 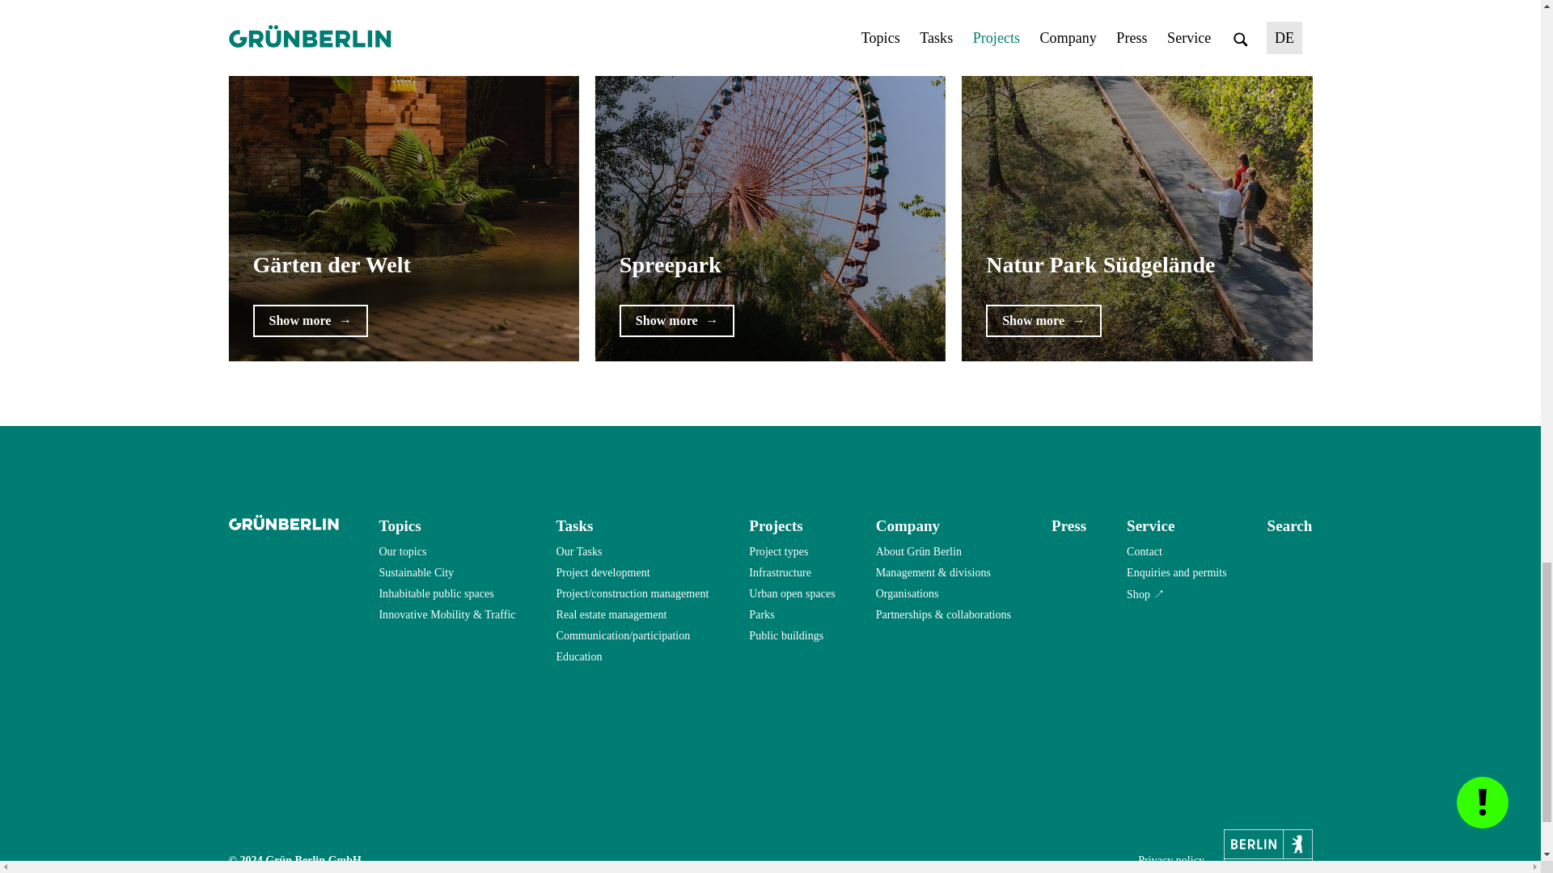 I want to click on Projects, so click(x=775, y=525).